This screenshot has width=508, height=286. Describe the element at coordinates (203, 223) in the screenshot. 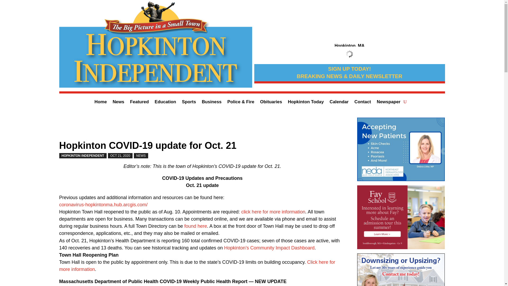

I see `Page 1` at that location.